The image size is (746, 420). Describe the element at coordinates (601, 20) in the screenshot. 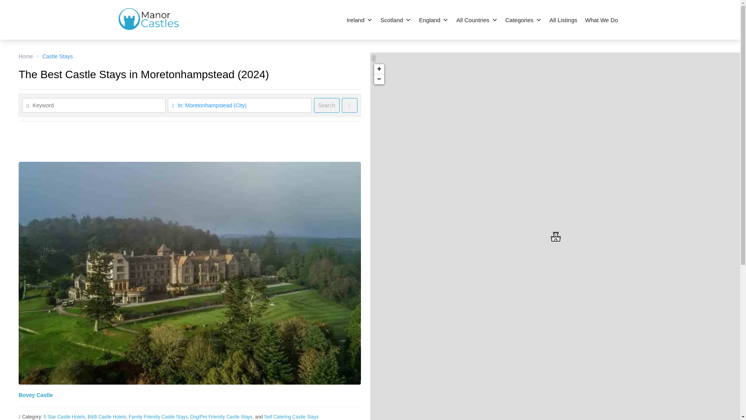

I see `What We Do` at that location.